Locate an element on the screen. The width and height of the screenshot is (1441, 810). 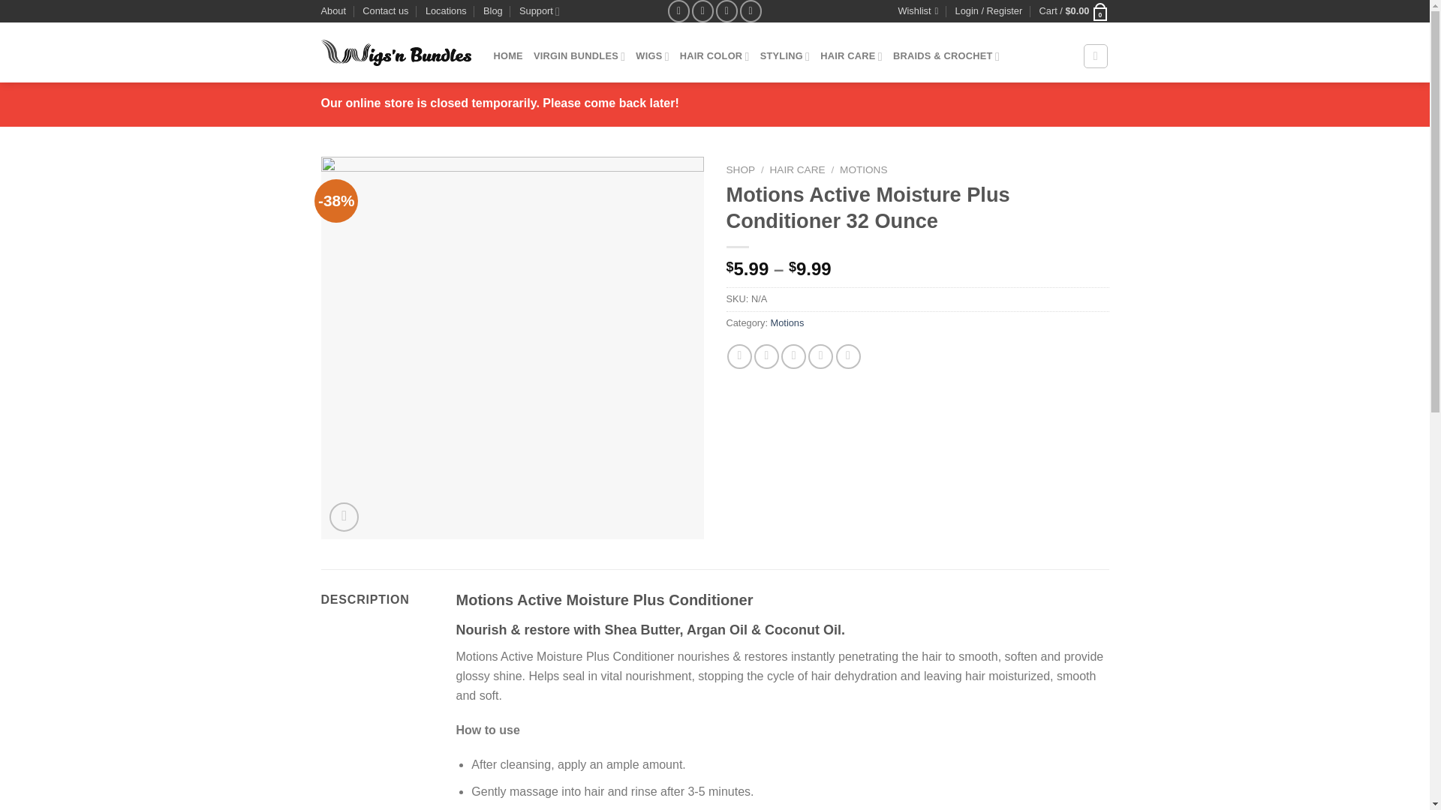
Send us an email is located at coordinates (727, 10).